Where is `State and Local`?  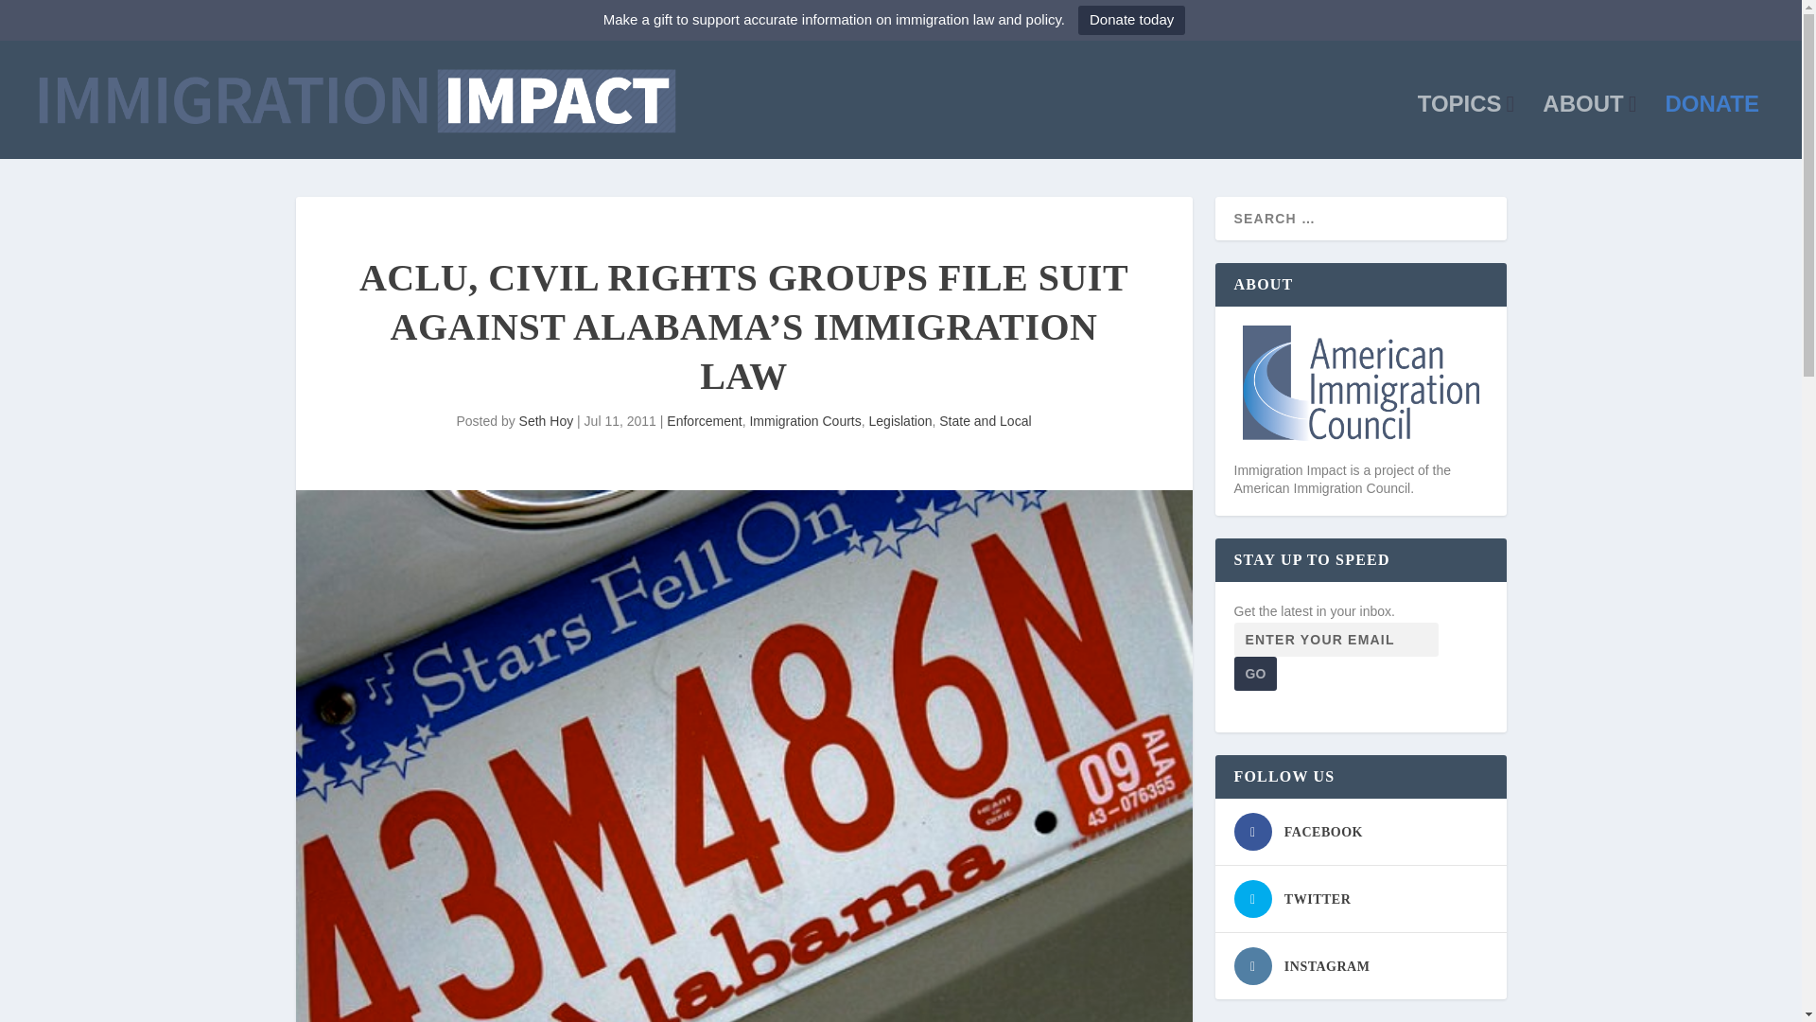 State and Local is located at coordinates (985, 420).